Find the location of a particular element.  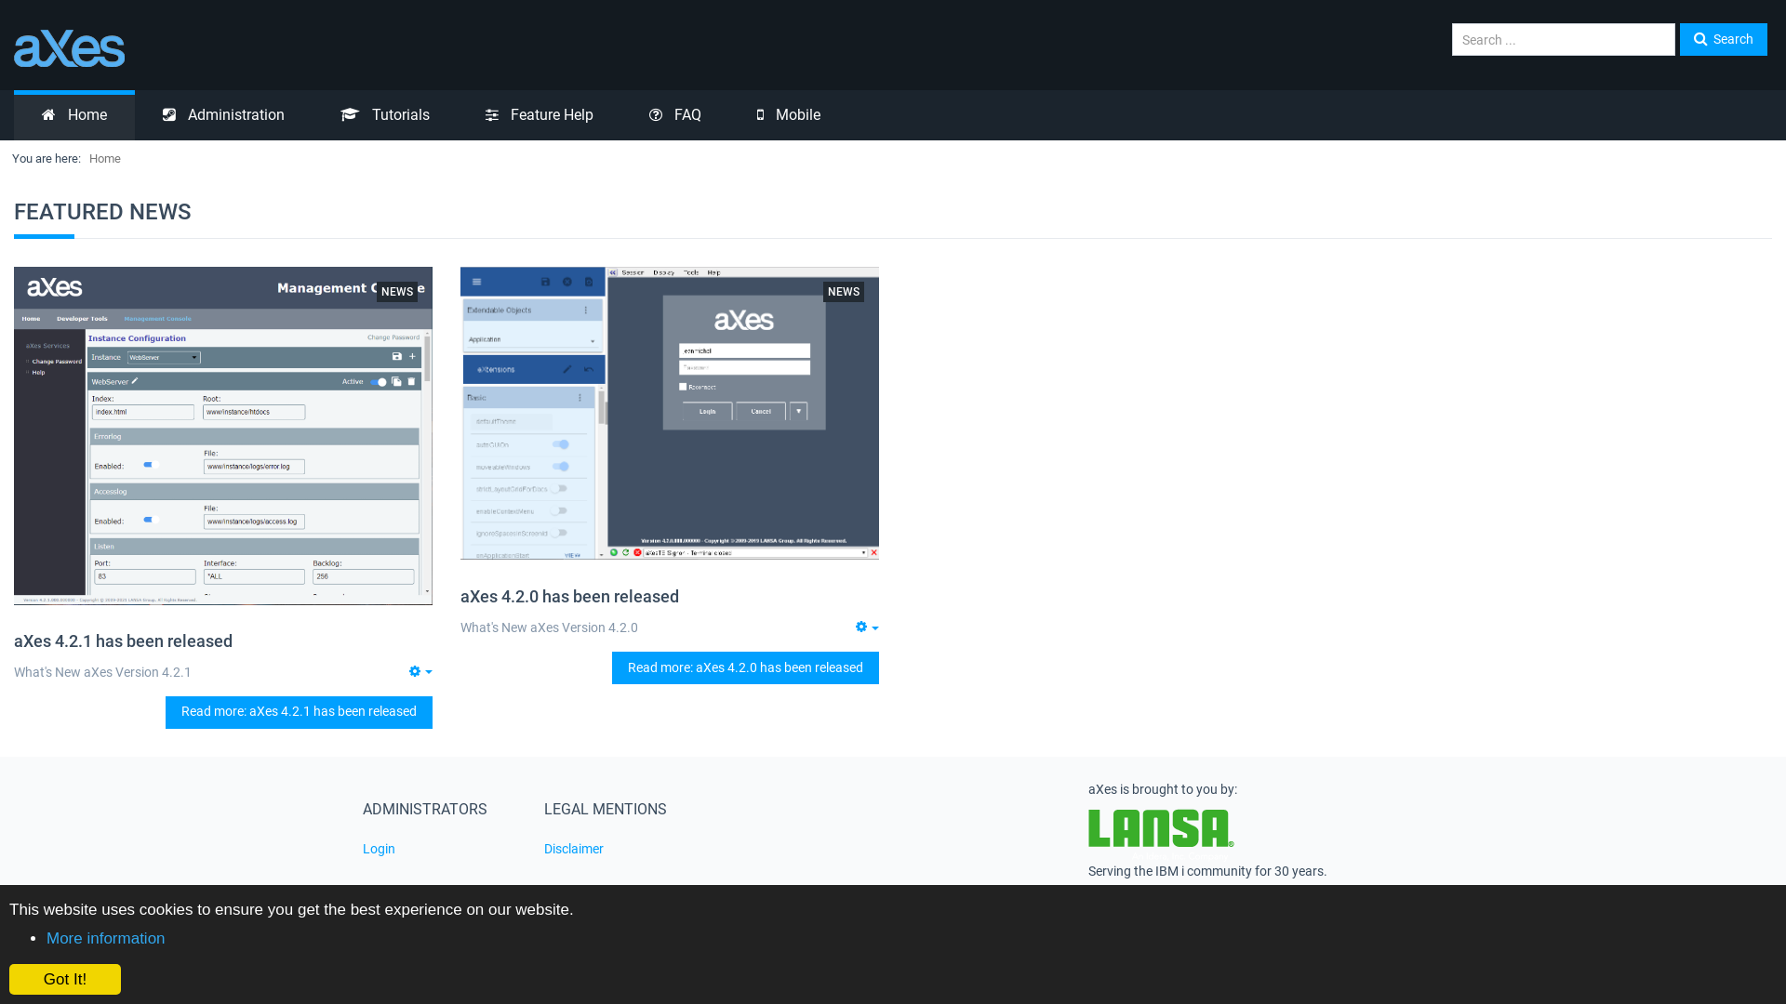

aXes 4.2.1 has been released is located at coordinates (123, 641).